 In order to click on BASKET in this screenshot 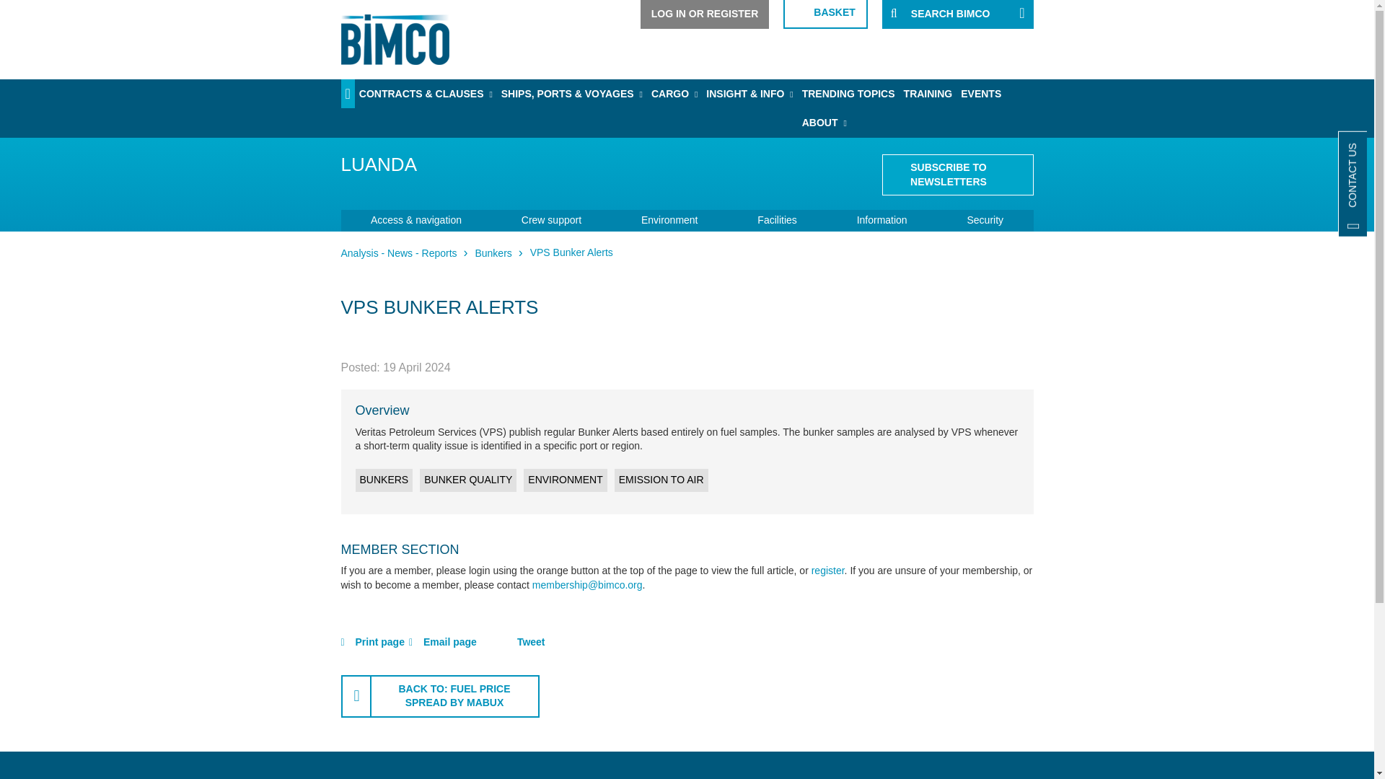, I will do `click(825, 14)`.